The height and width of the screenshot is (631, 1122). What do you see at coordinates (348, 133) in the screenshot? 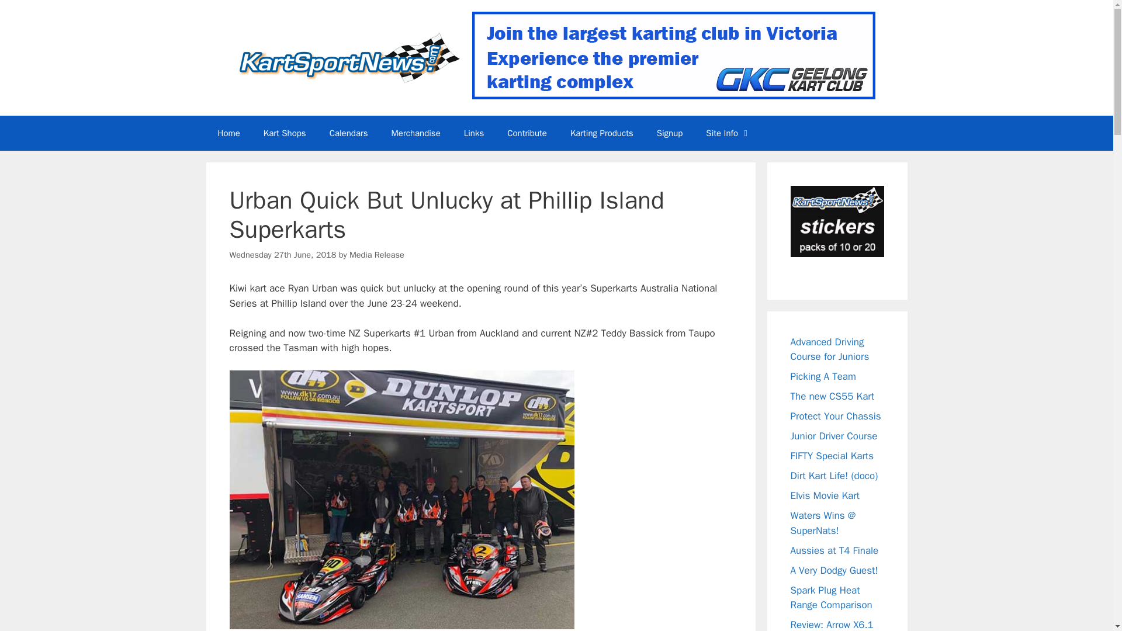
I see `Calendars` at bounding box center [348, 133].